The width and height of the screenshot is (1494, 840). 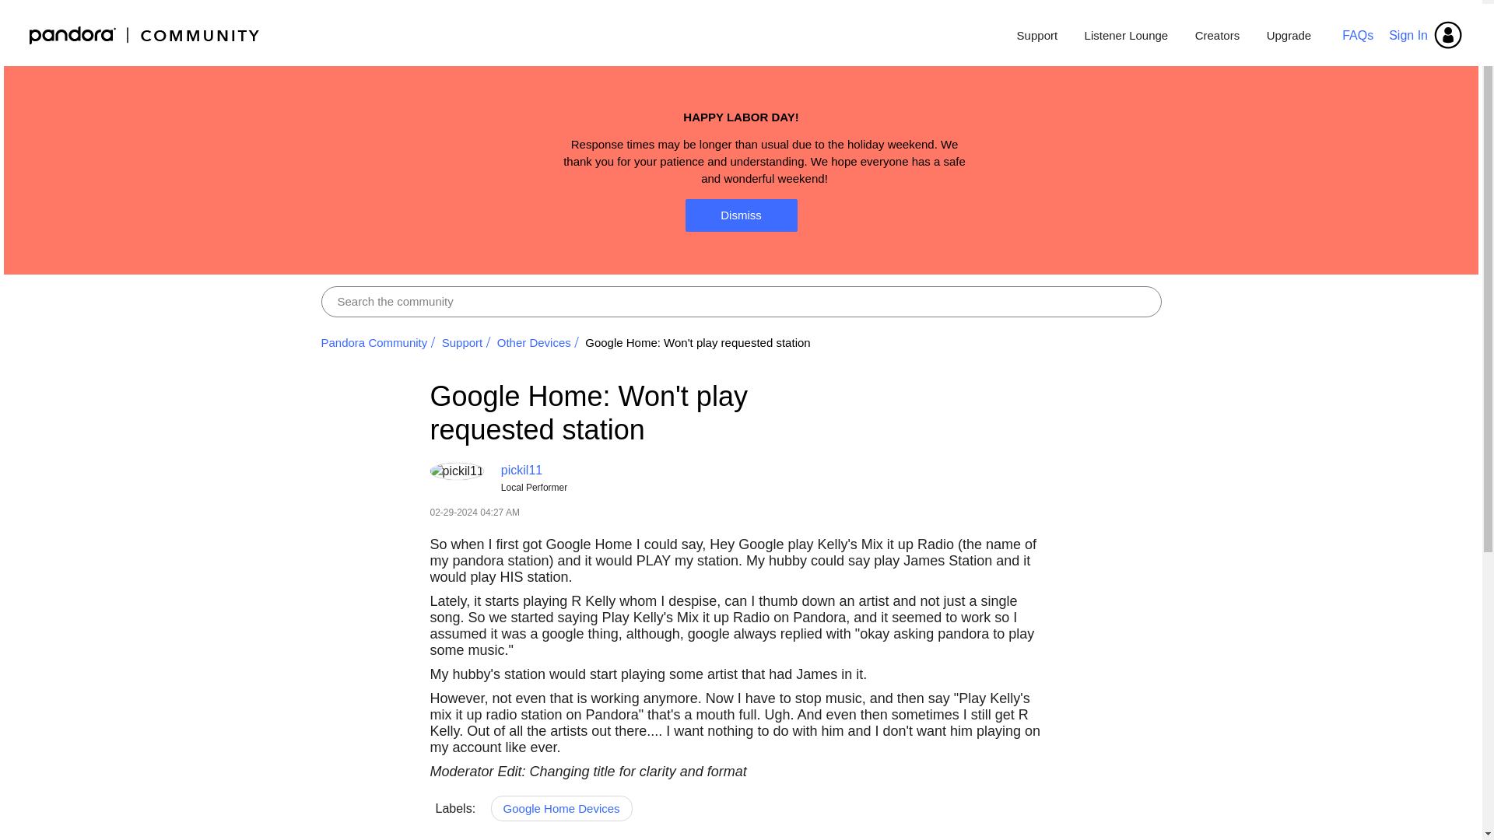 What do you see at coordinates (1217, 36) in the screenshot?
I see `Creators` at bounding box center [1217, 36].